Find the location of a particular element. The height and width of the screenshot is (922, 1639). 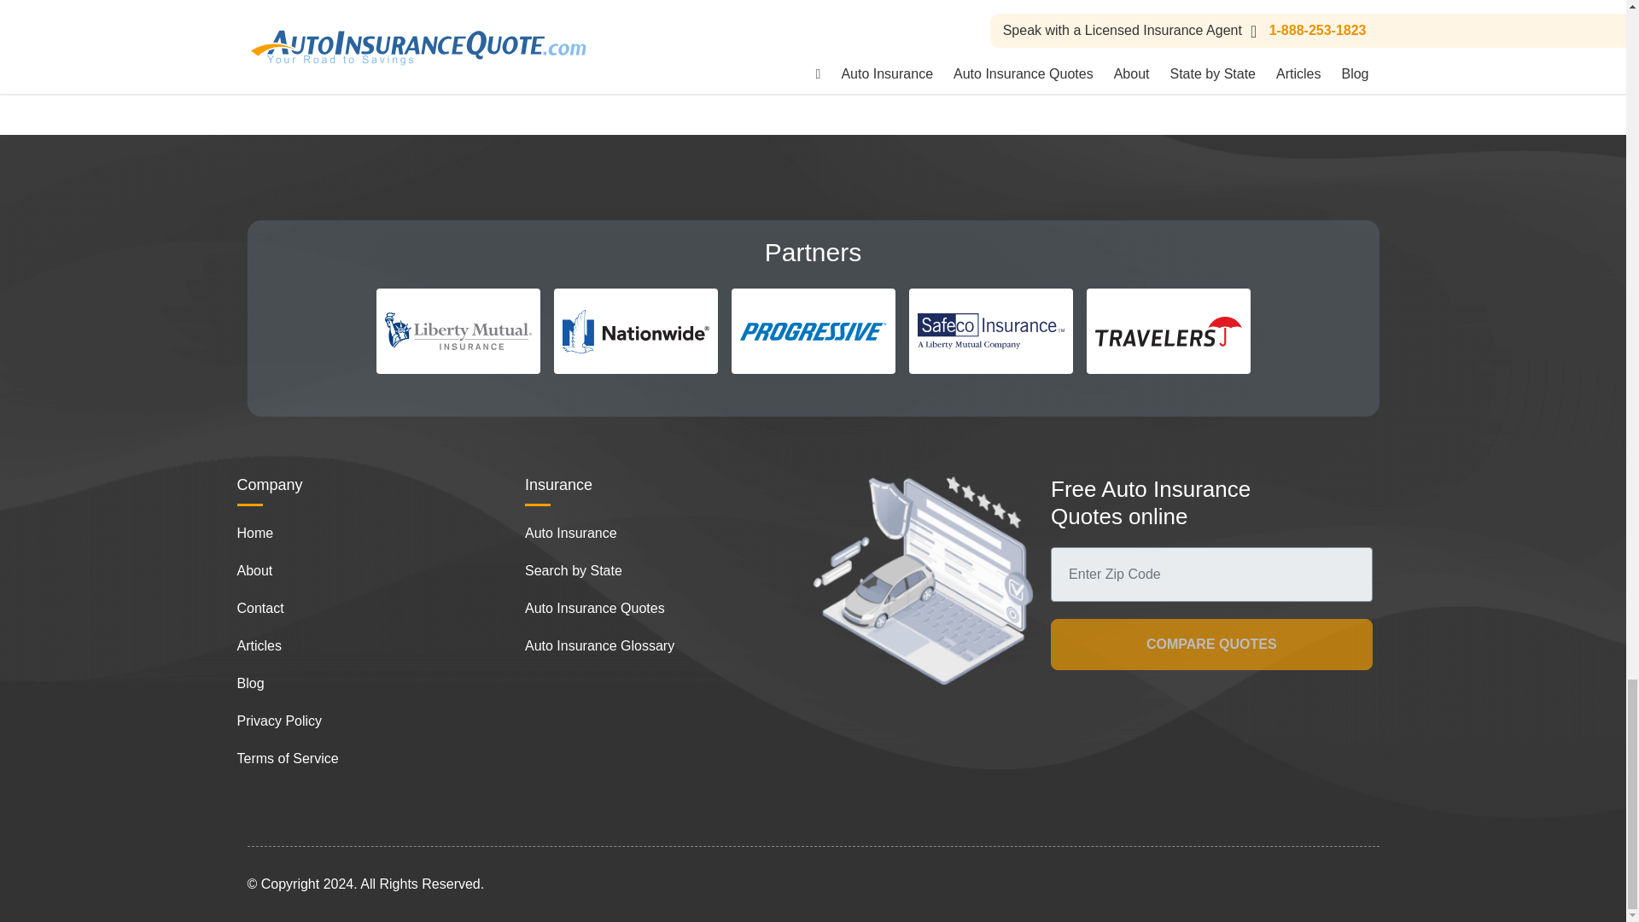

Privacy Policy is located at coordinates (280, 721).